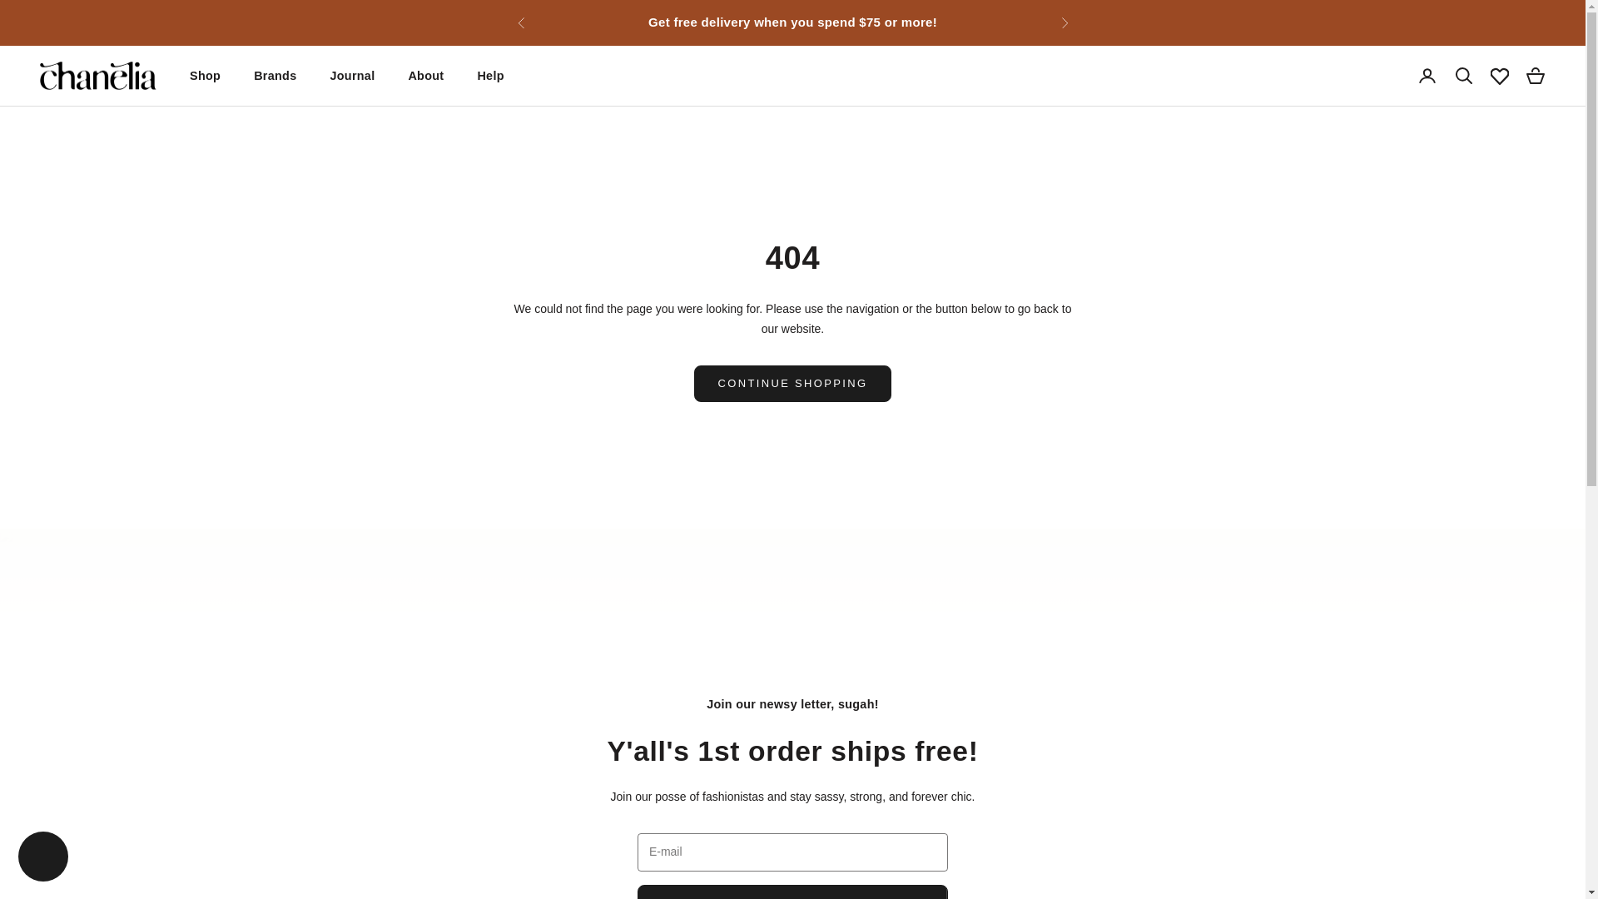  Describe the element at coordinates (43, 858) in the screenshot. I see `Shopify online store chat` at that location.